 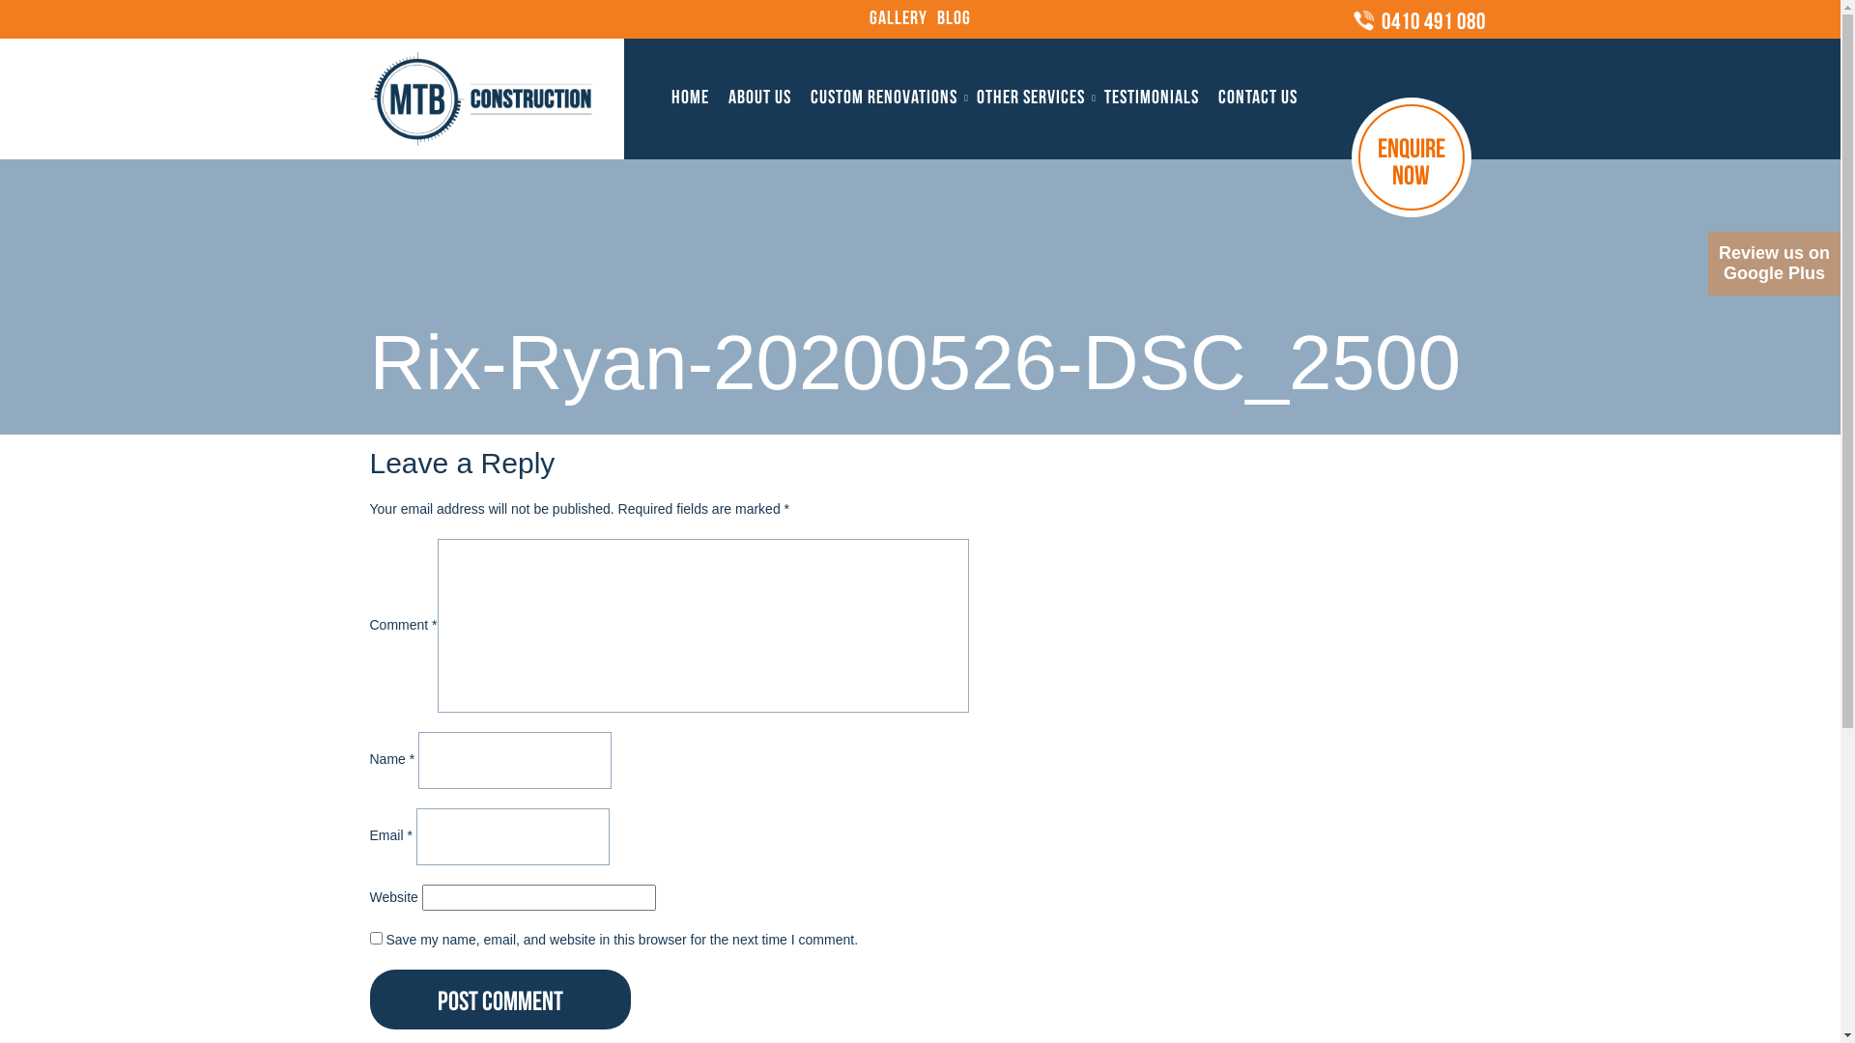 I want to click on Post Comment, so click(x=499, y=1000).